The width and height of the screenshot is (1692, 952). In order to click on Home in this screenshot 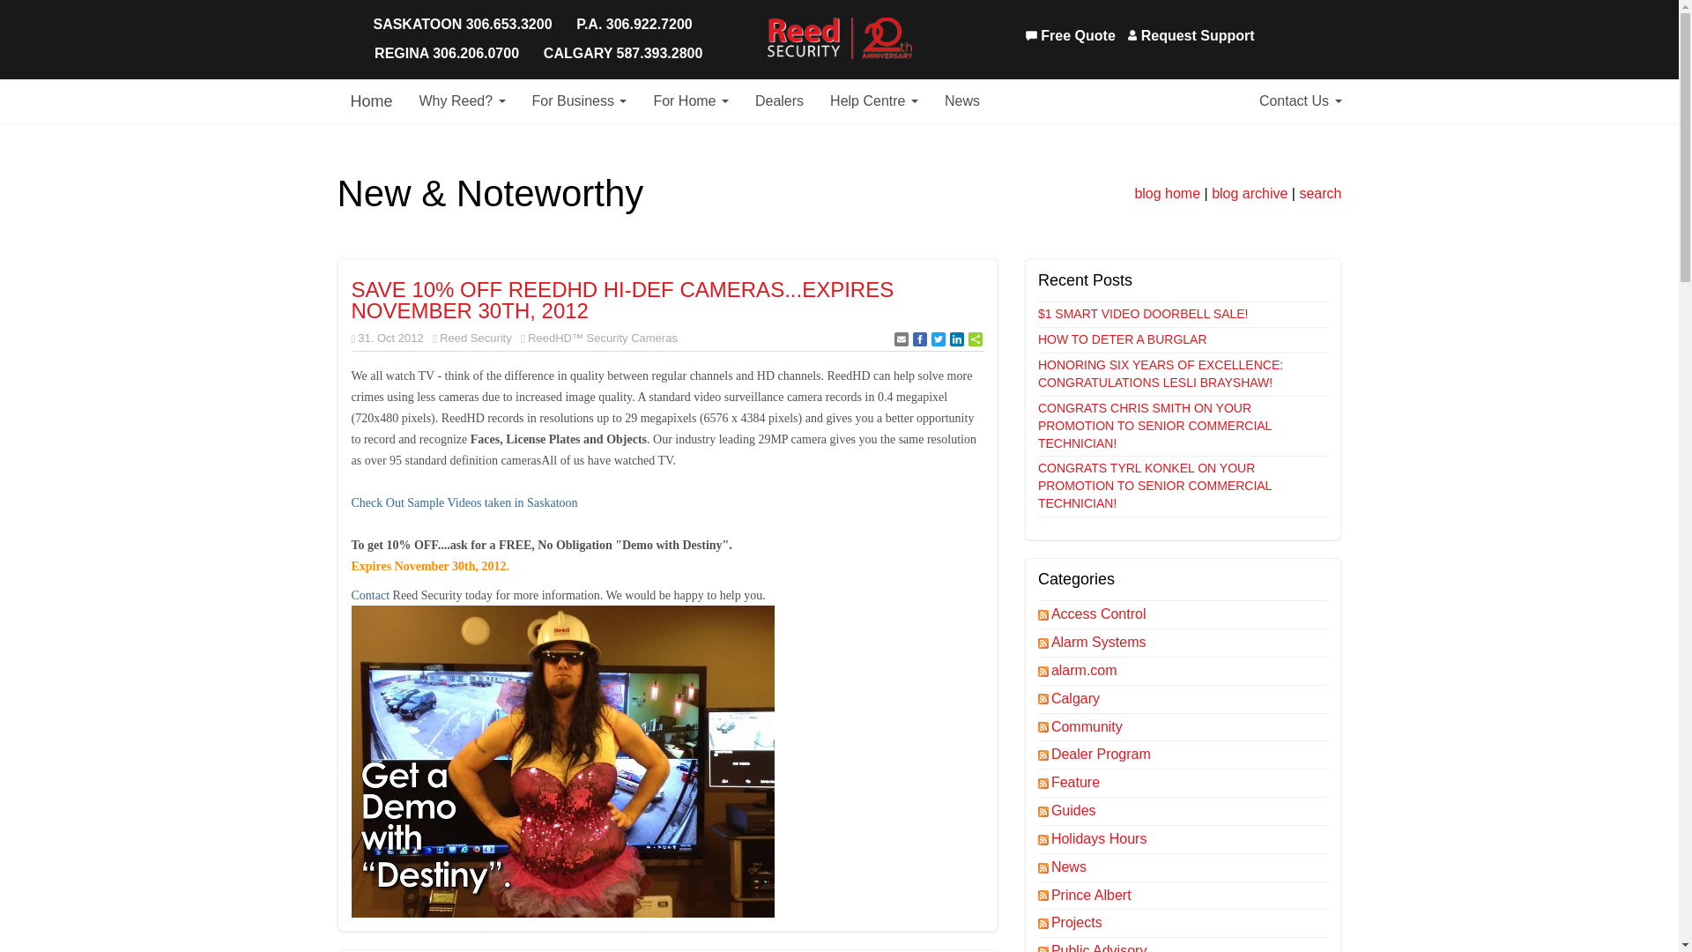, I will do `click(371, 100)`.